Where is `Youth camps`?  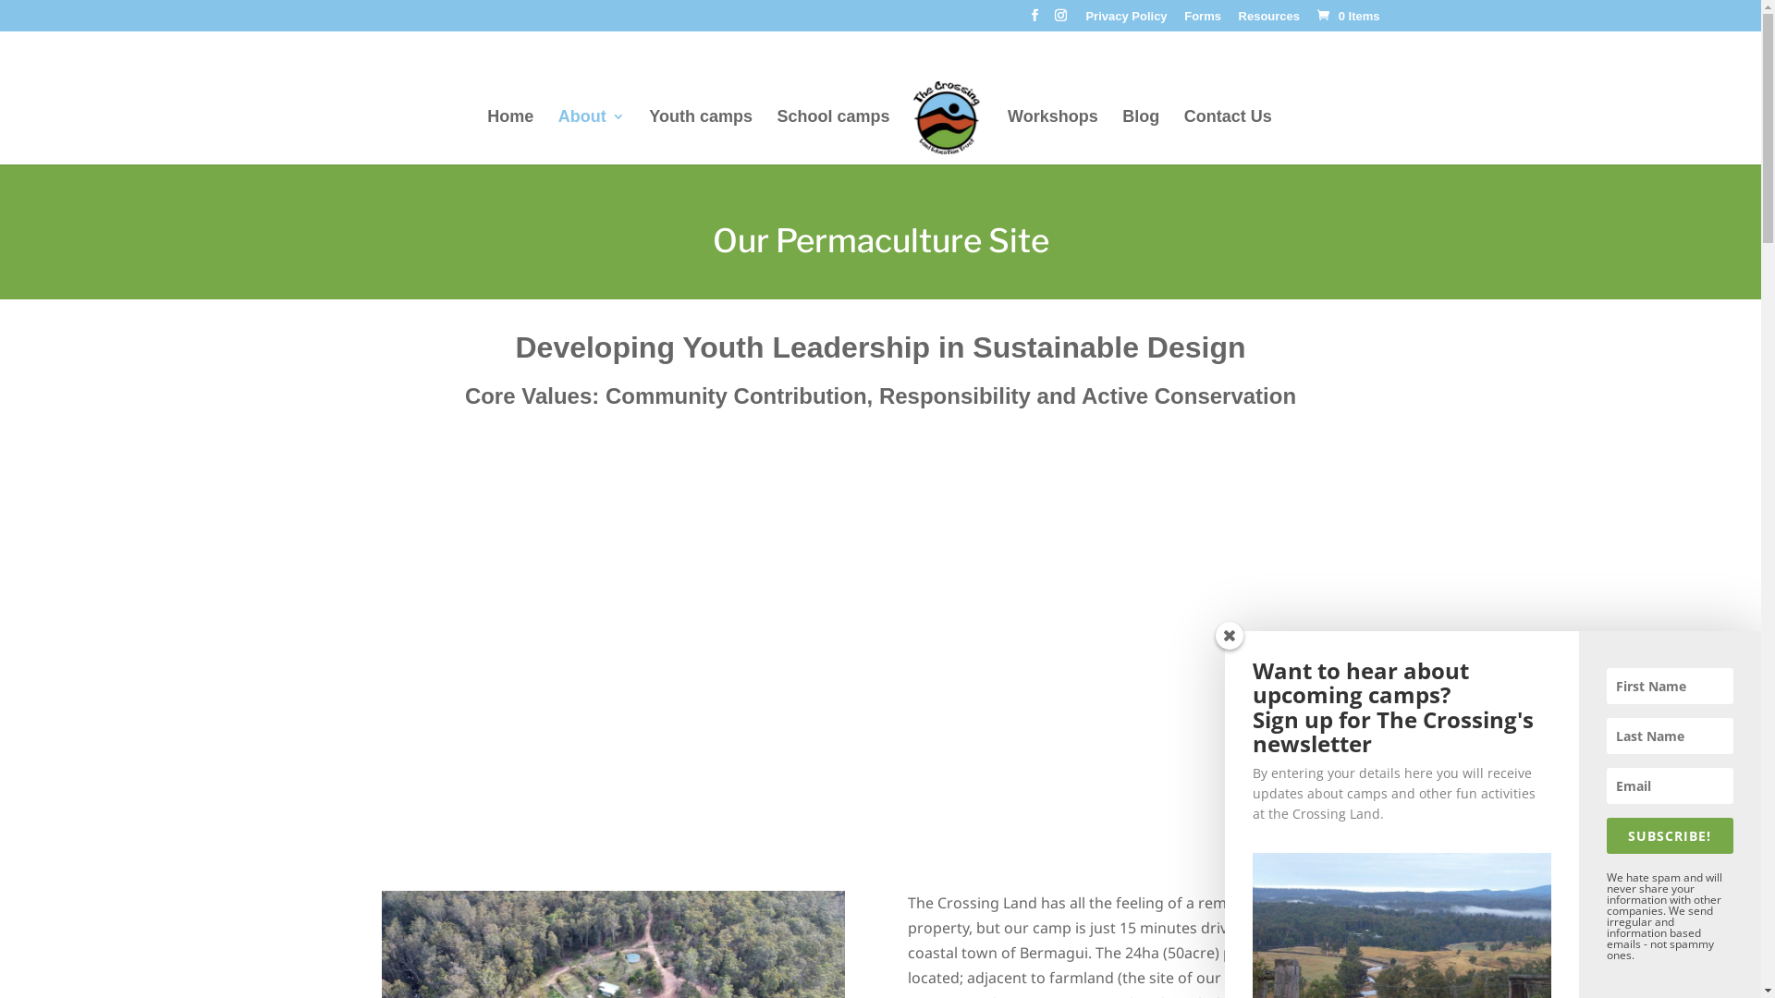
Youth camps is located at coordinates (701, 137).